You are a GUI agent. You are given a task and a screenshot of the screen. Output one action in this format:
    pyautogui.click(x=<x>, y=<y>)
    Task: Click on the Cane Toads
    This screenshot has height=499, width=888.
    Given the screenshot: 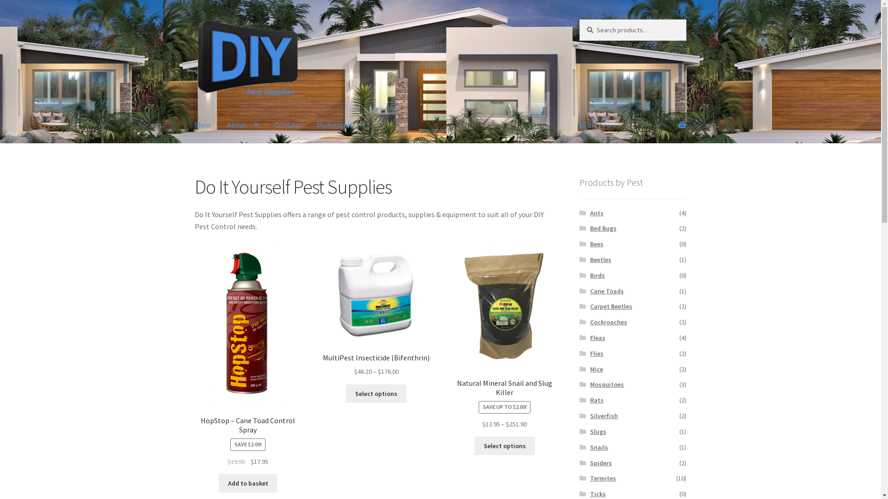 What is the action you would take?
    pyautogui.click(x=607, y=291)
    